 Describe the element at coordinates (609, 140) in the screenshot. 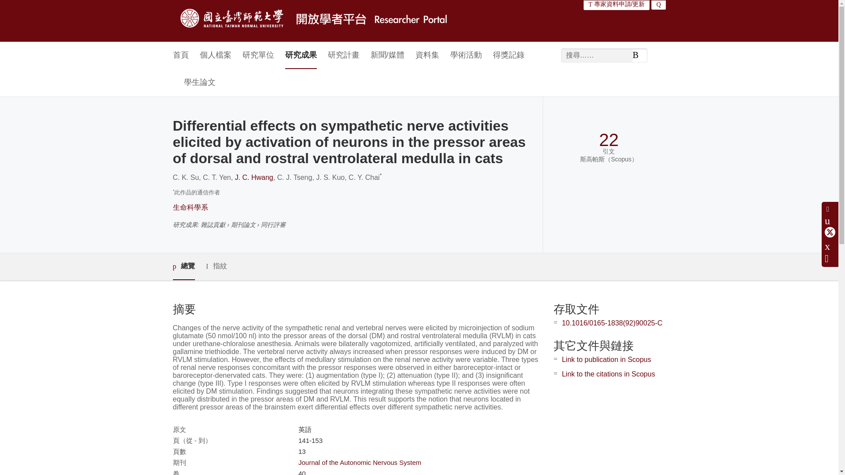

I see `22` at that location.